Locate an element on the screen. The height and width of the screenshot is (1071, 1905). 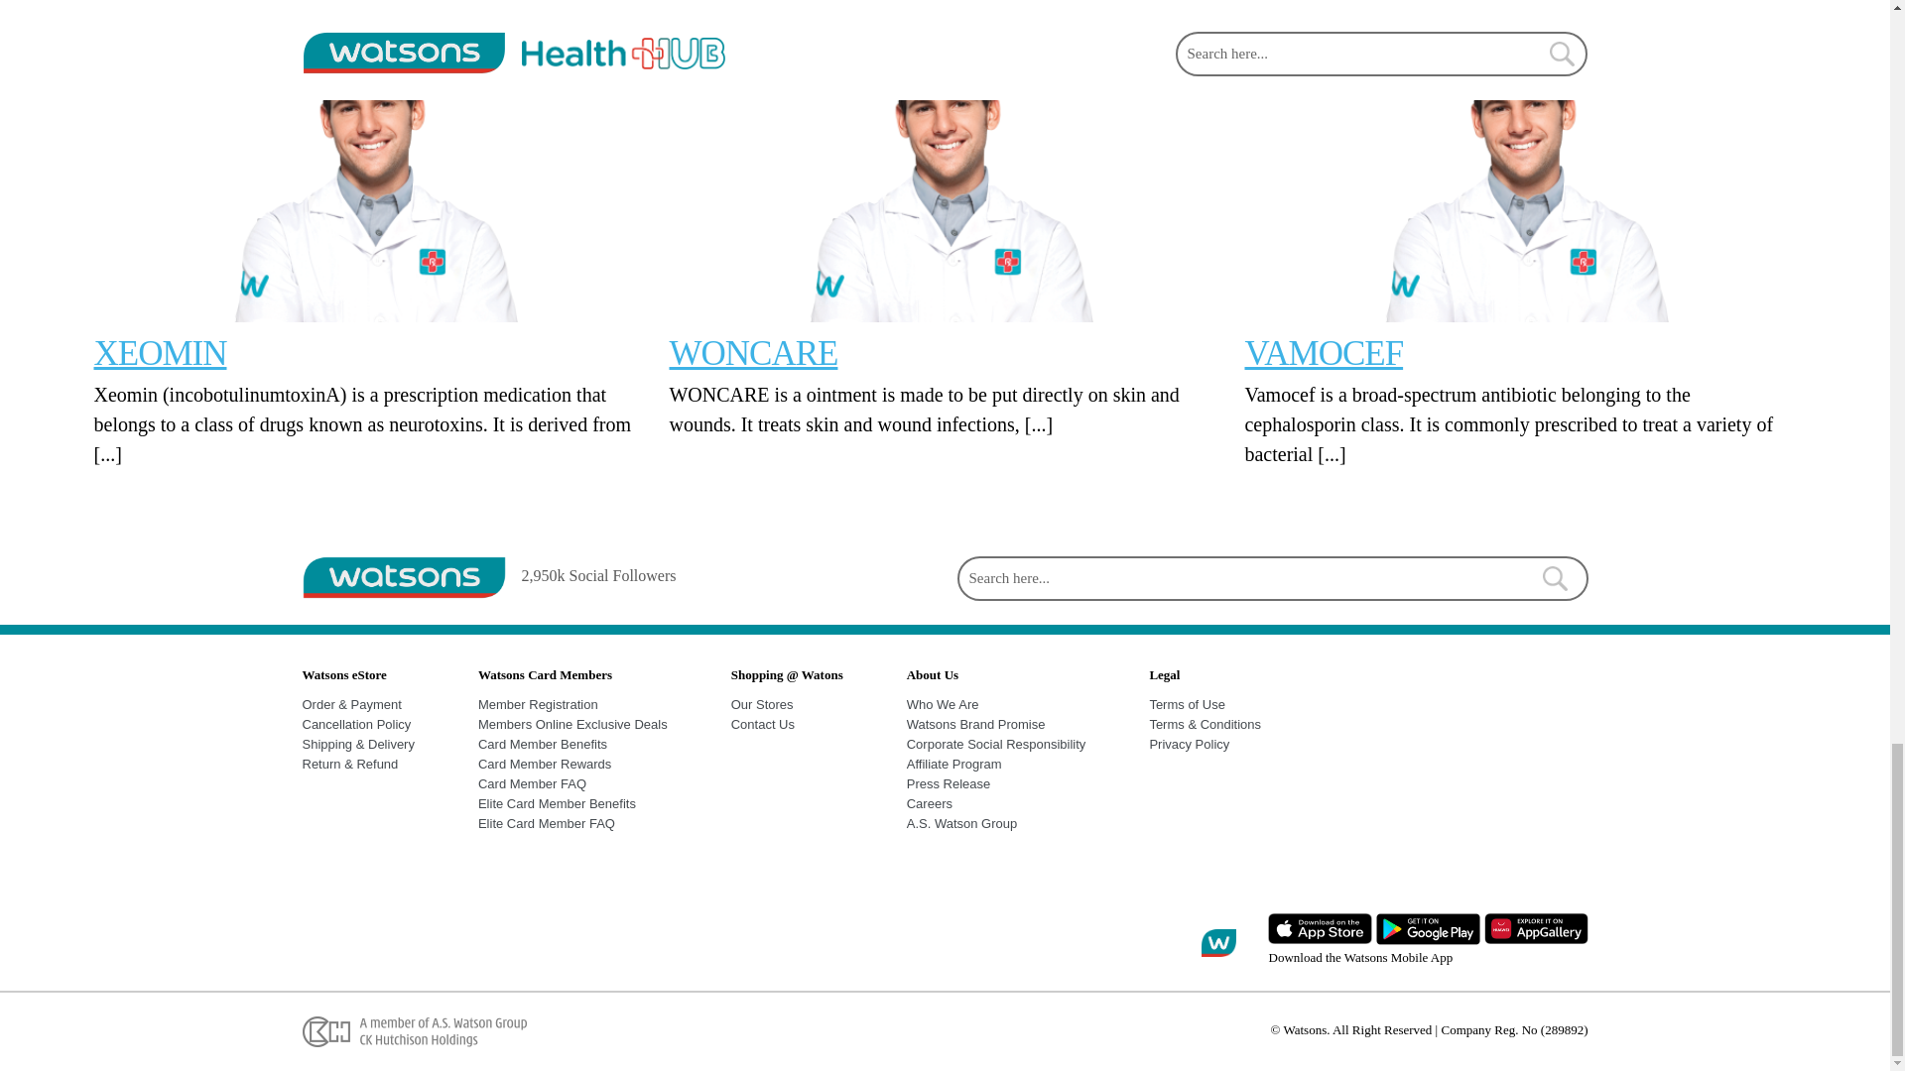
Elite Card Member FAQ is located at coordinates (546, 823).